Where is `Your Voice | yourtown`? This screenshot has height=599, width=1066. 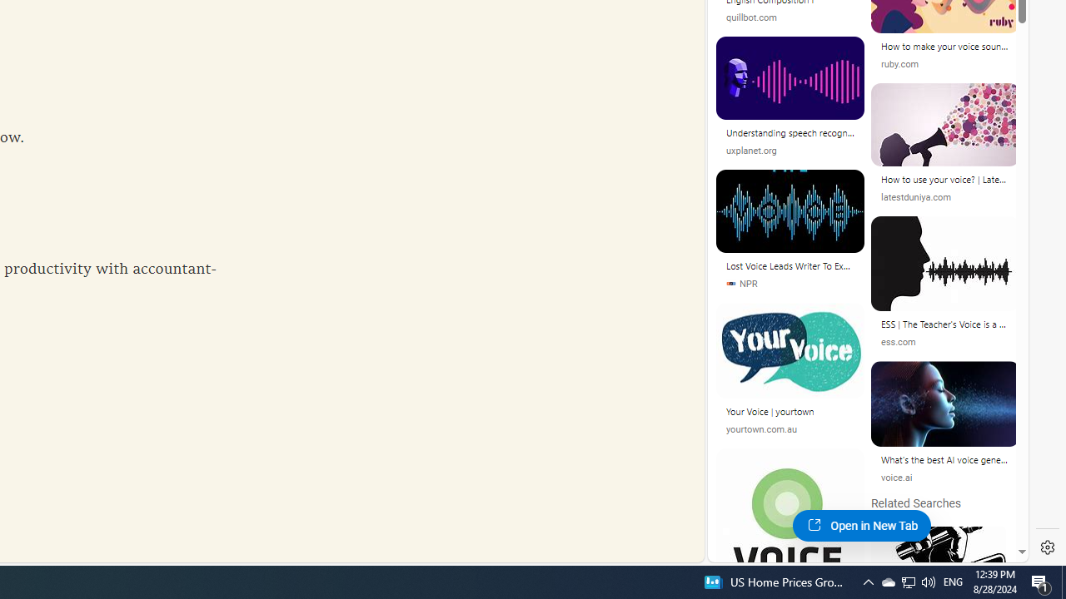
Your Voice | yourtown is located at coordinates (790, 411).